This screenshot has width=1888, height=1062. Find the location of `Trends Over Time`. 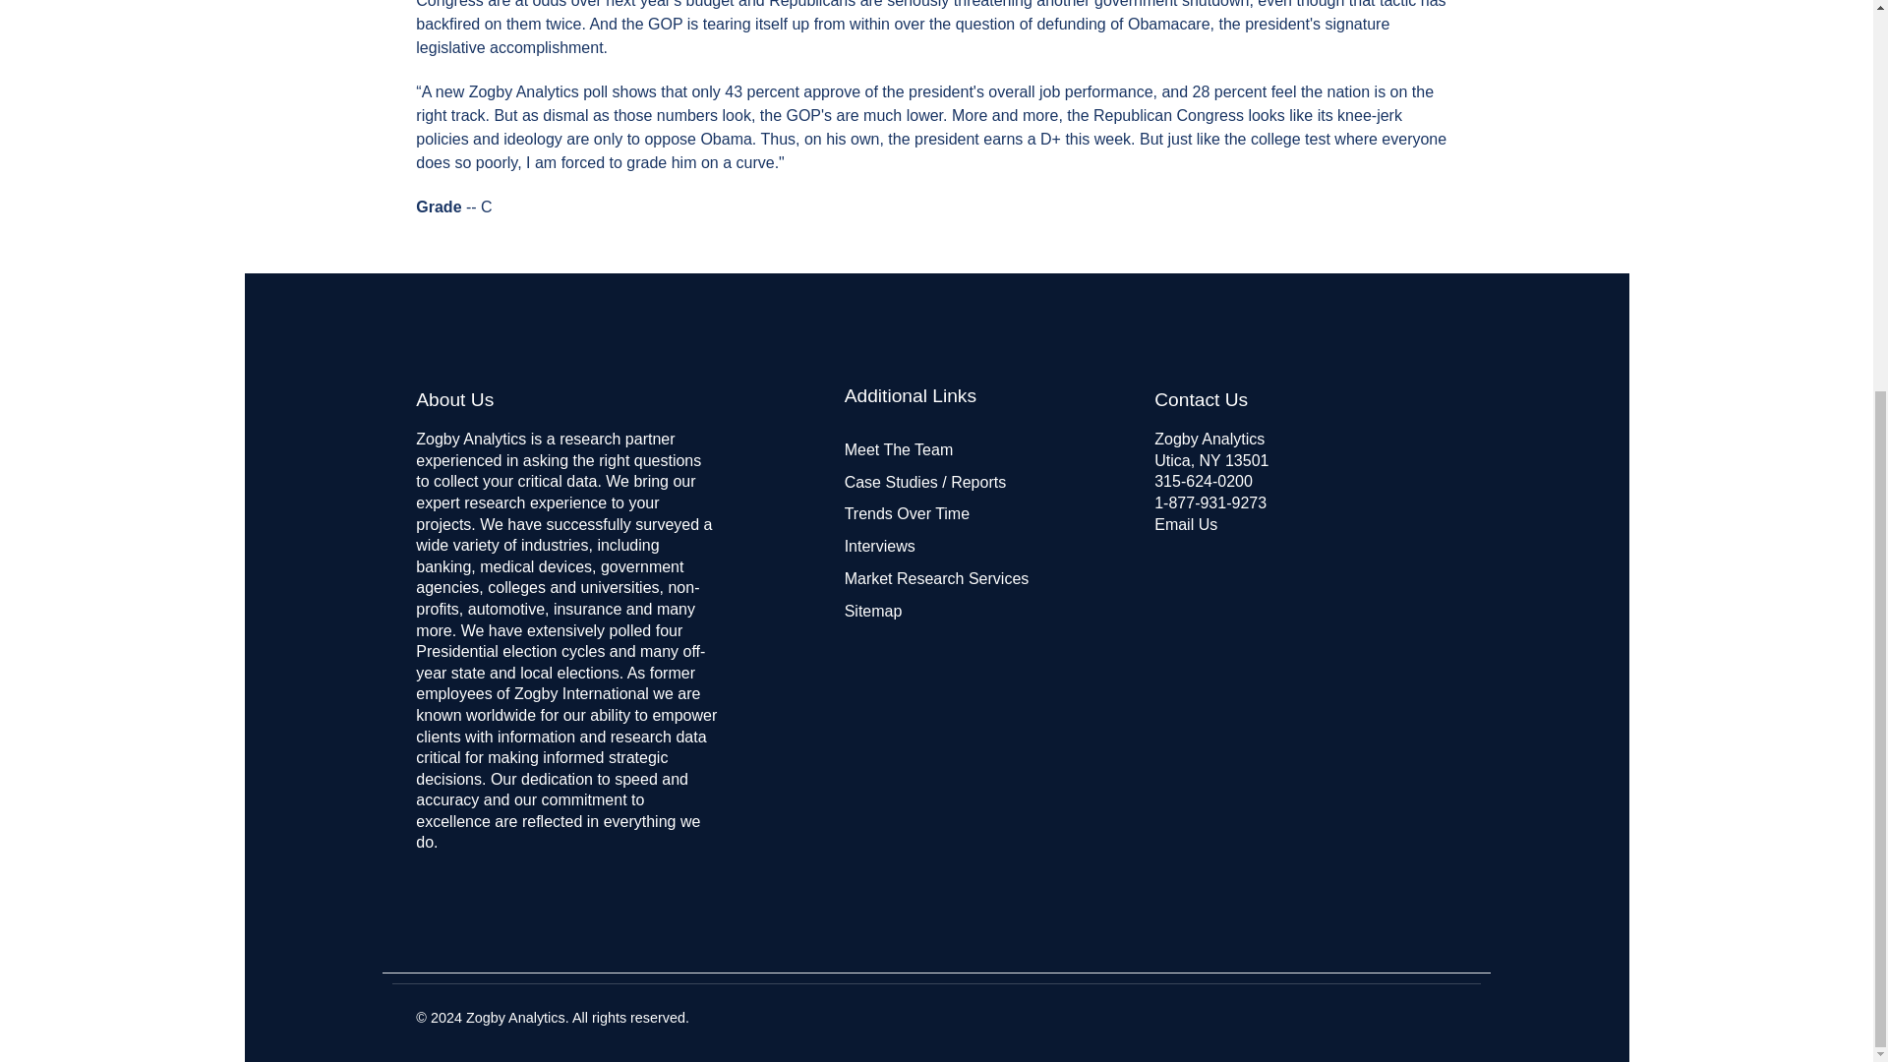

Trends Over Time is located at coordinates (907, 513).